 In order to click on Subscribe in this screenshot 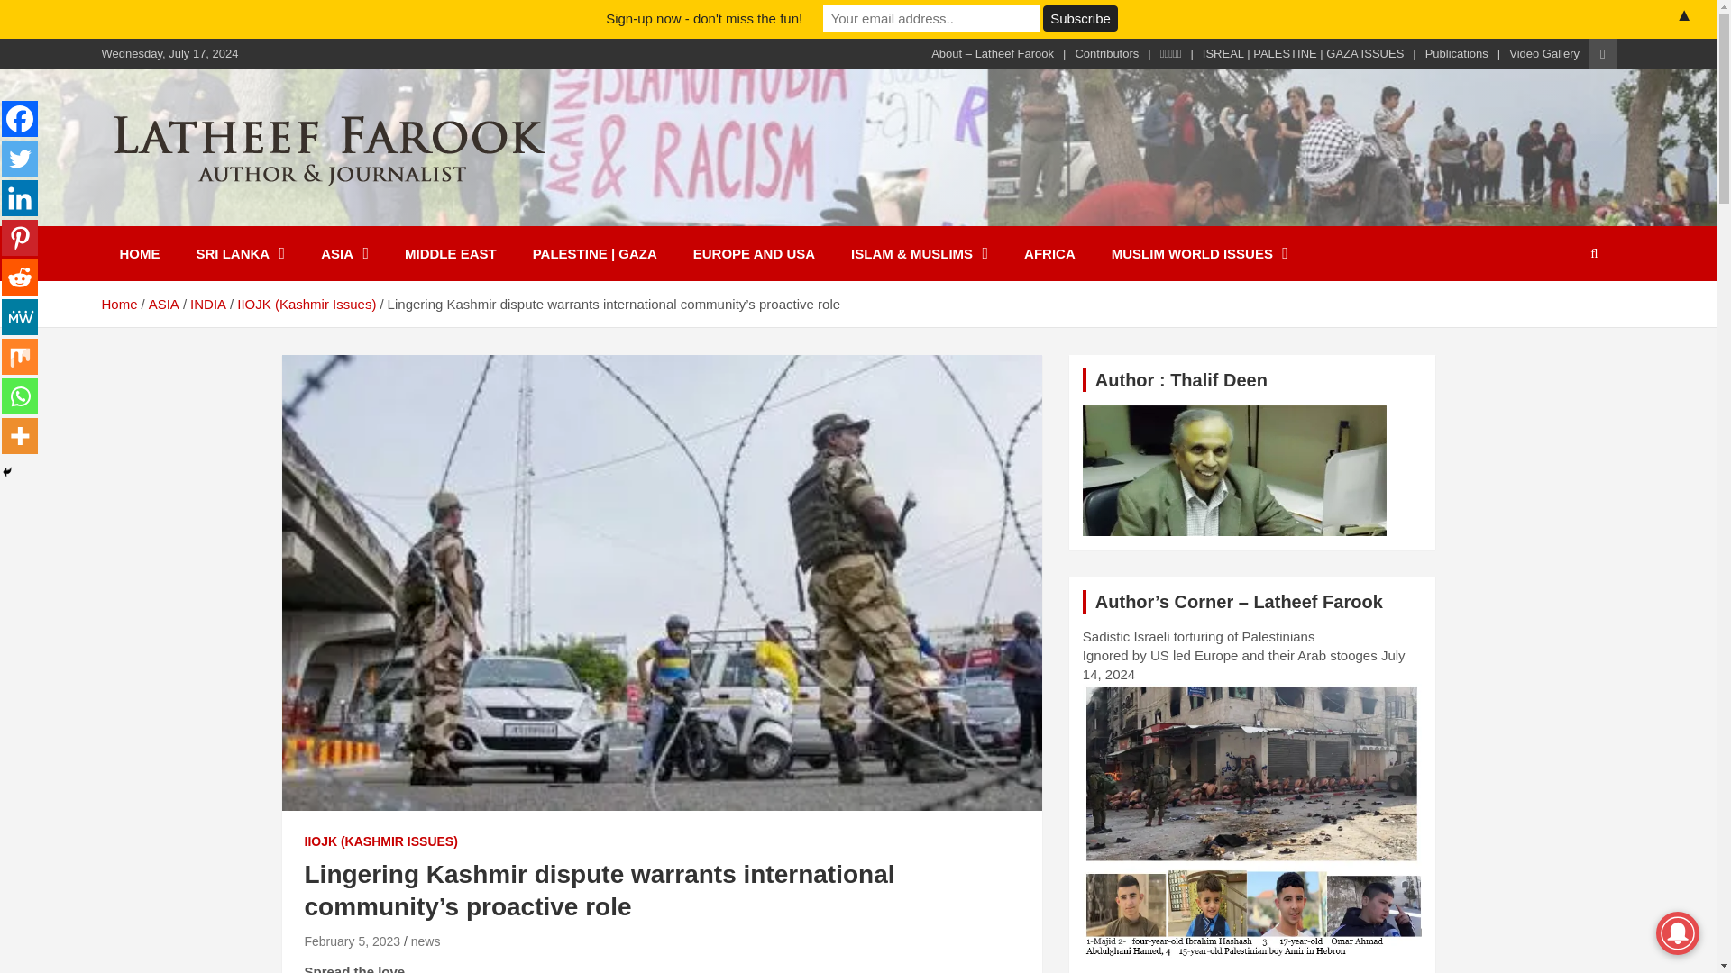, I will do `click(1080, 18)`.